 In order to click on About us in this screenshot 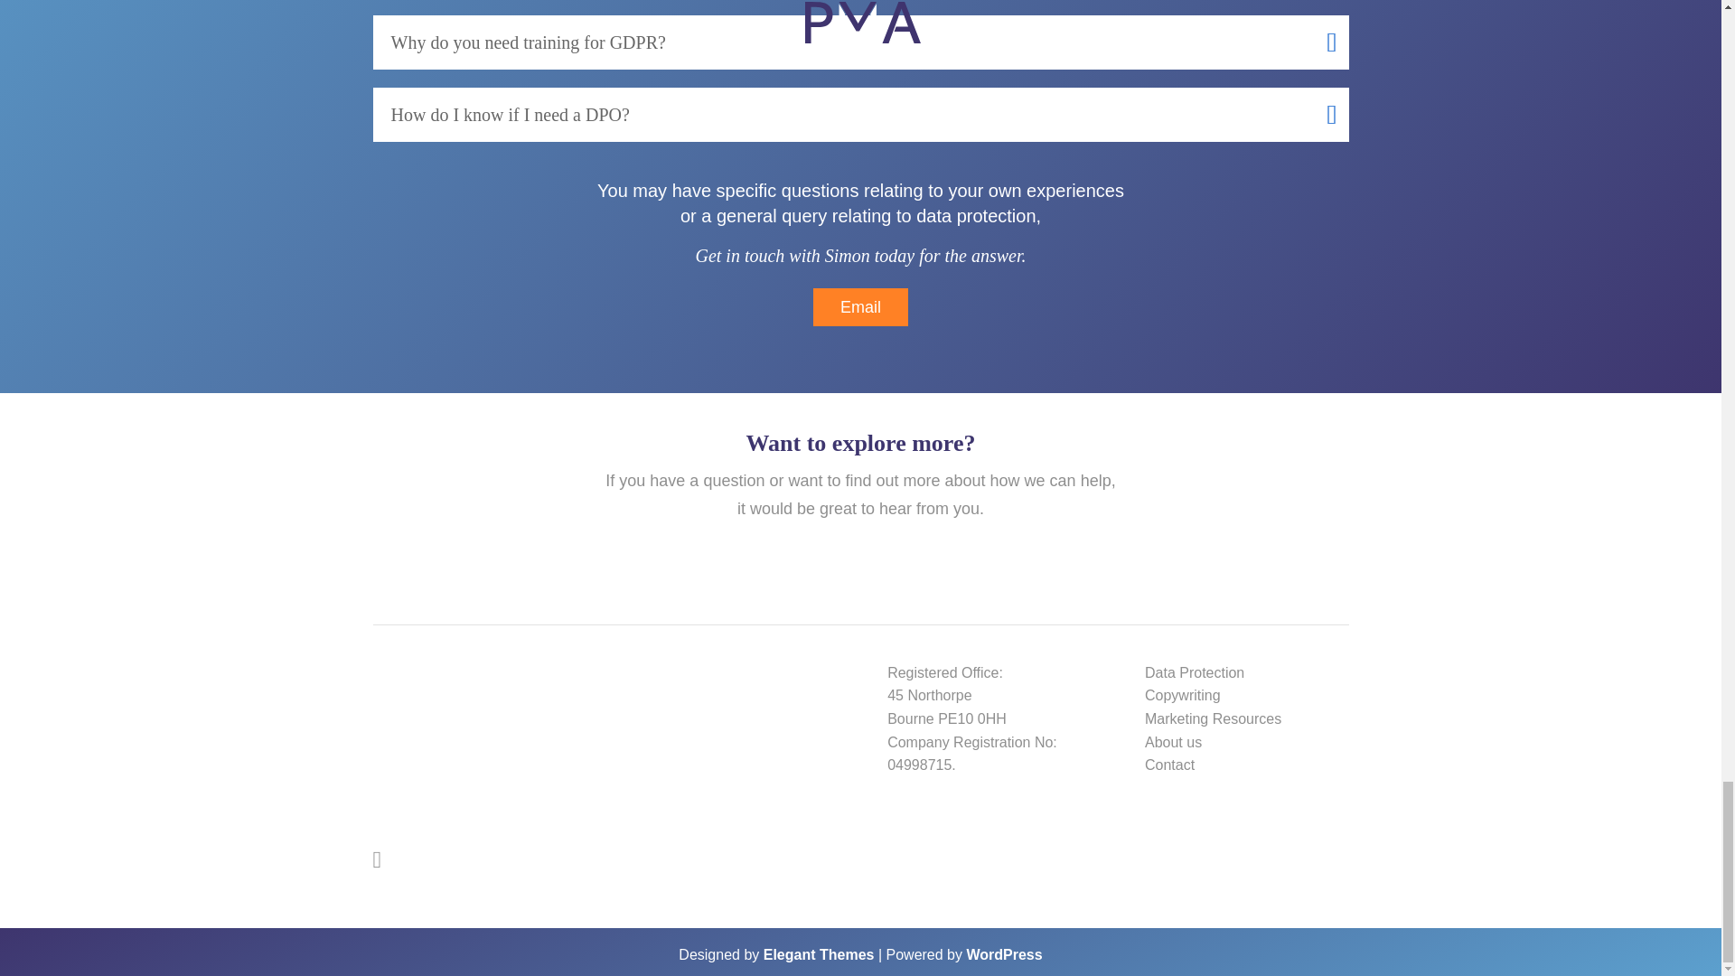, I will do `click(1173, 743)`.